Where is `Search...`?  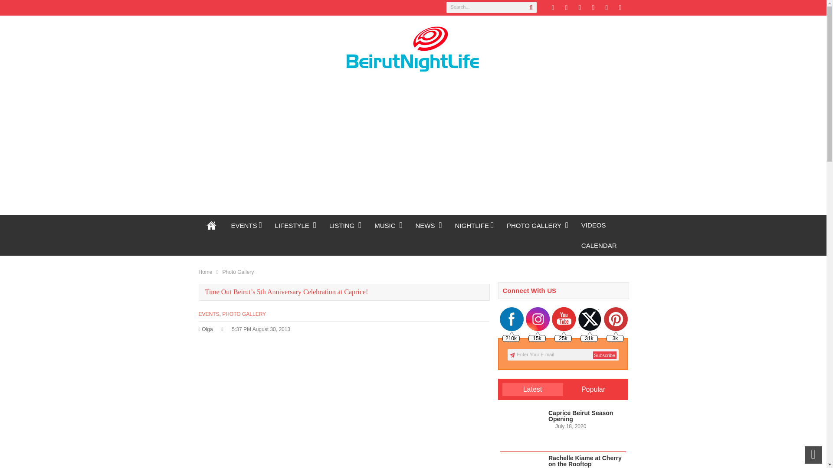 Search... is located at coordinates (491, 7).